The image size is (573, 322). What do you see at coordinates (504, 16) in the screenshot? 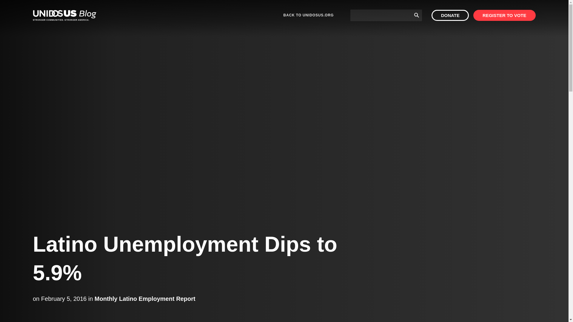
I see `REGISTER TO VOTE` at bounding box center [504, 16].